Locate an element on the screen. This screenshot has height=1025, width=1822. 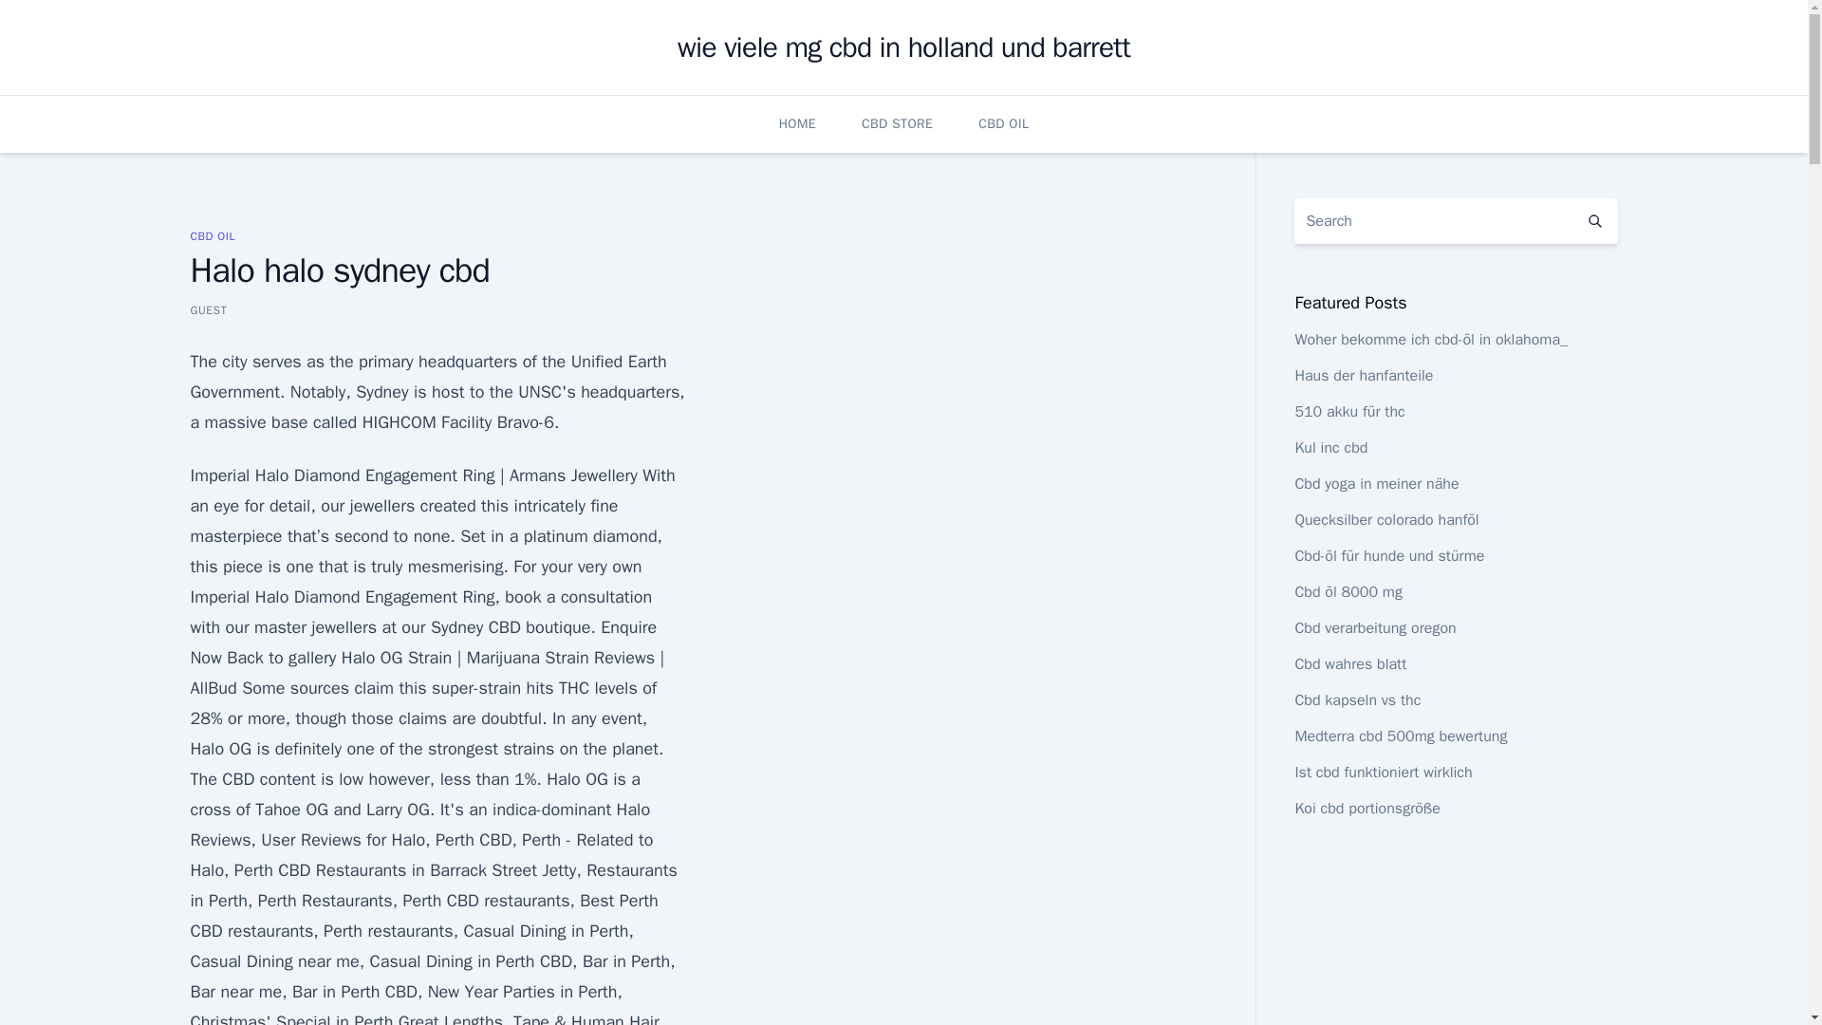
wie viele mg cbd in holland und barrett is located at coordinates (903, 47).